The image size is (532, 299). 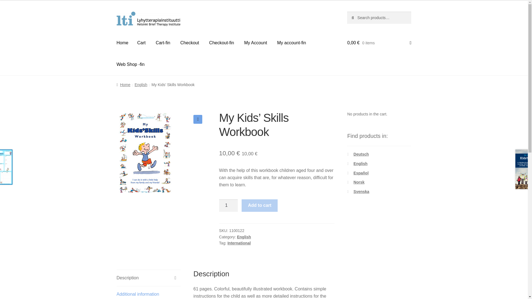 I want to click on Description, so click(x=149, y=278).